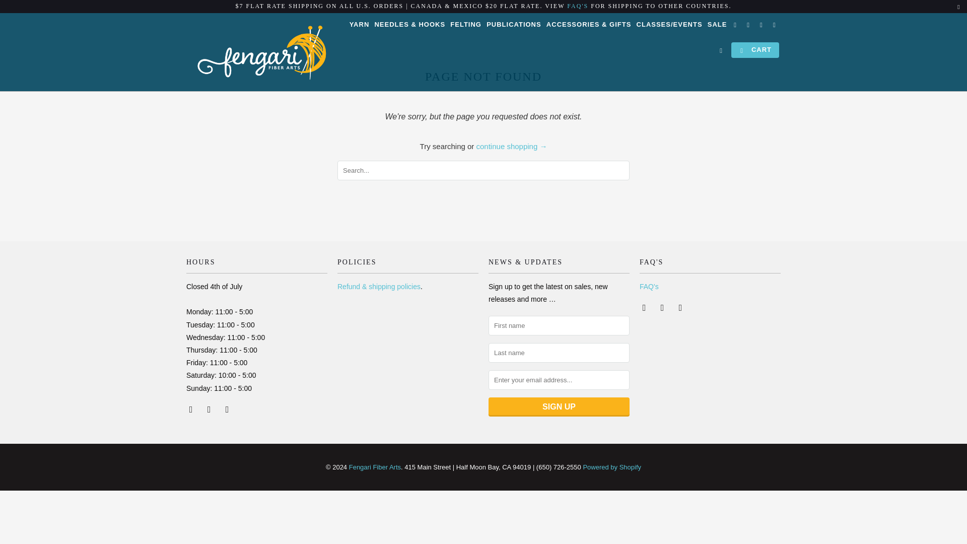 Image resolution: width=967 pixels, height=544 pixels. Describe the element at coordinates (559, 407) in the screenshot. I see `Sign Up` at that location.